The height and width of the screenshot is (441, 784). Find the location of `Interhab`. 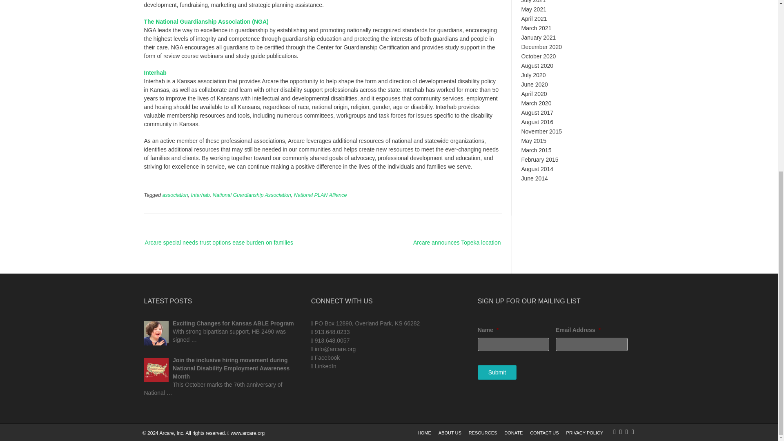

Interhab is located at coordinates (200, 195).